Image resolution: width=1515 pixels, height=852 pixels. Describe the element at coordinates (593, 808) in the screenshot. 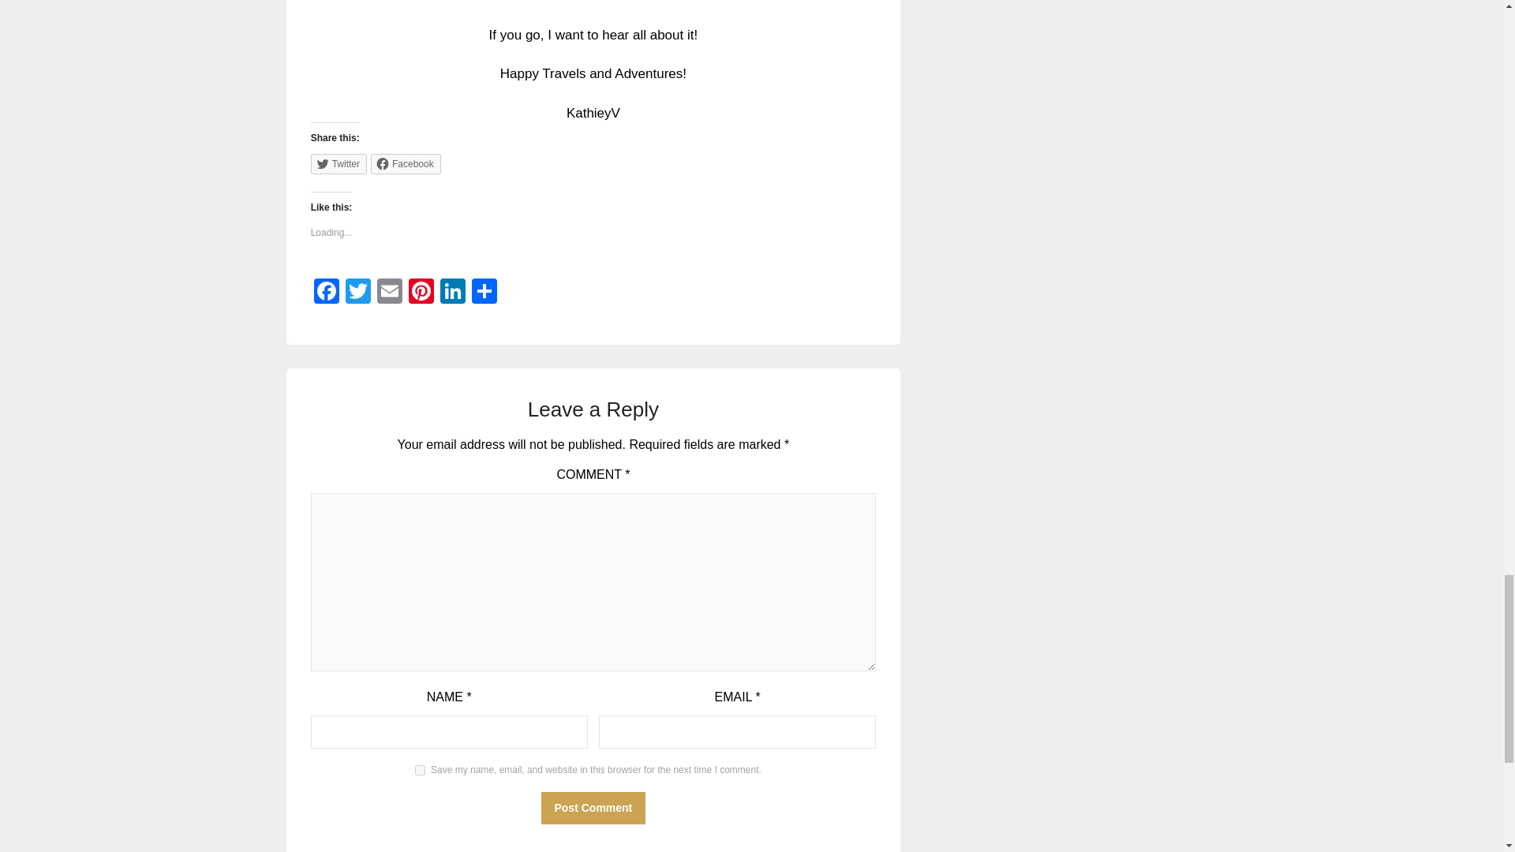

I see `Post Comment` at that location.